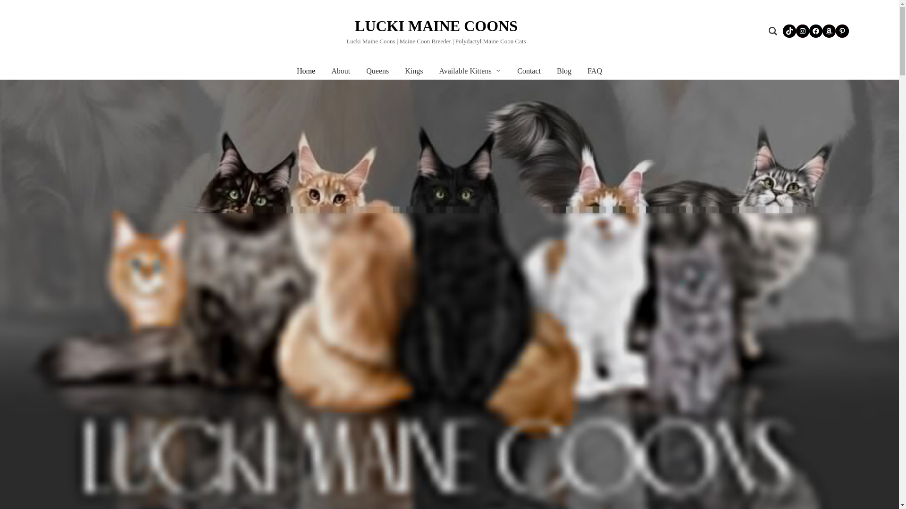  What do you see at coordinates (464, 71) in the screenshot?
I see `Available Kittens` at bounding box center [464, 71].